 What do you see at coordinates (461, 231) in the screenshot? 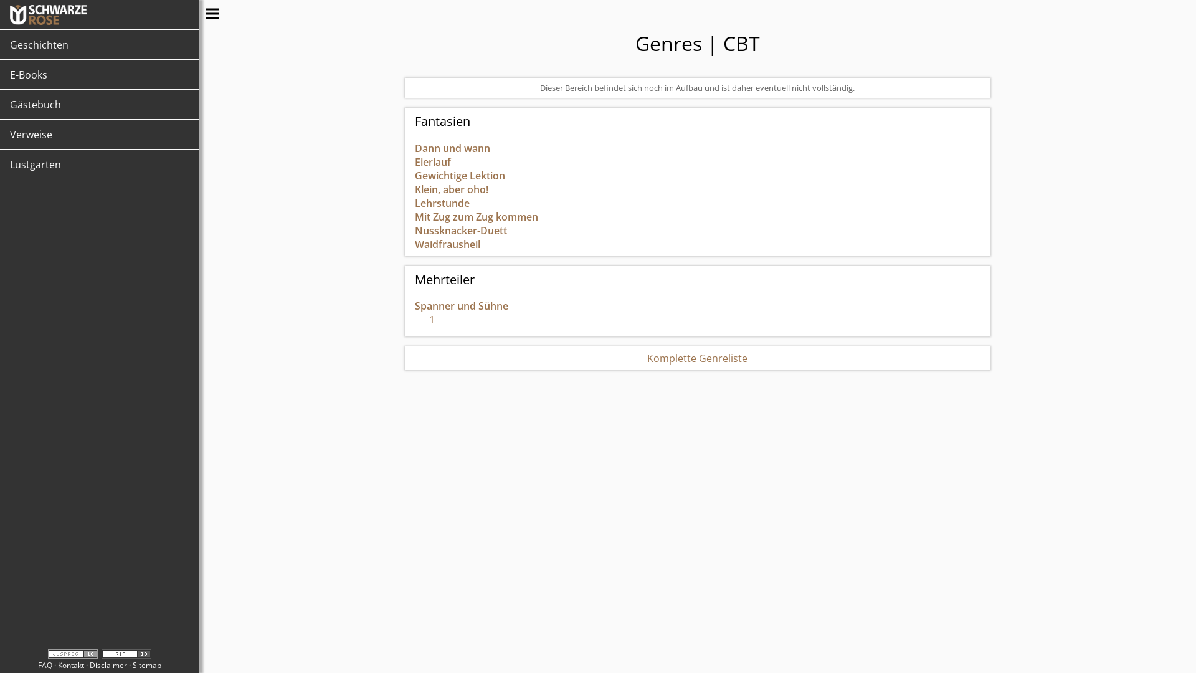
I see `Nussknacker-Duett` at bounding box center [461, 231].